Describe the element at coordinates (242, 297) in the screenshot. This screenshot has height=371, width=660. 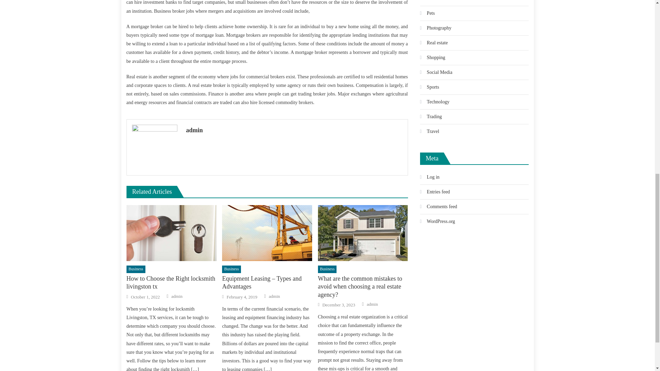
I see `February 4, 2019` at that location.